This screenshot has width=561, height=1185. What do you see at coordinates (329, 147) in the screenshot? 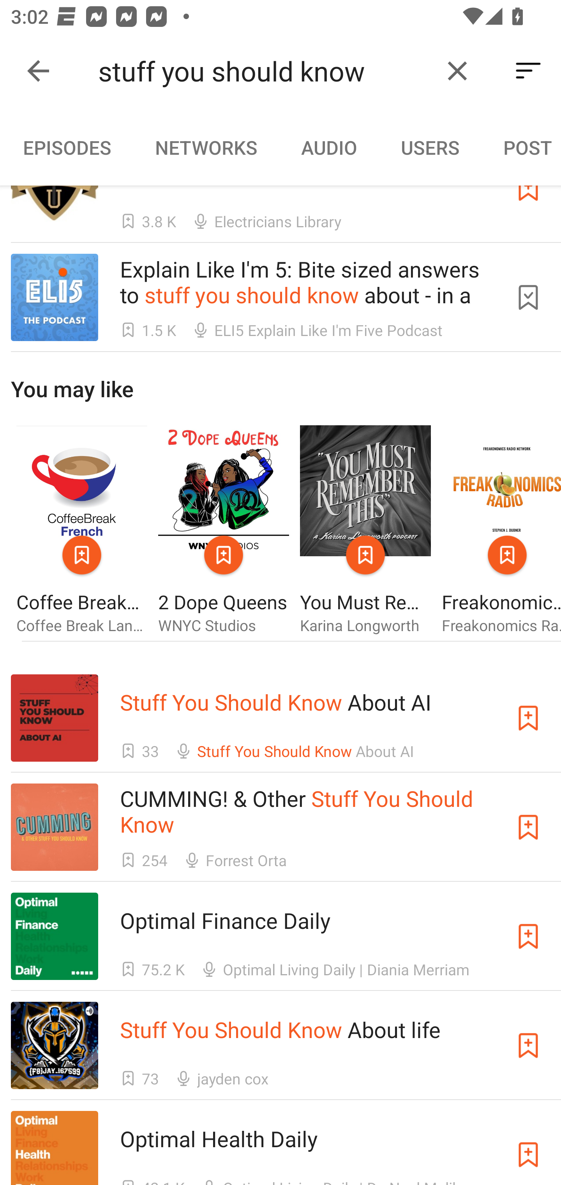
I see `AUDIO` at bounding box center [329, 147].